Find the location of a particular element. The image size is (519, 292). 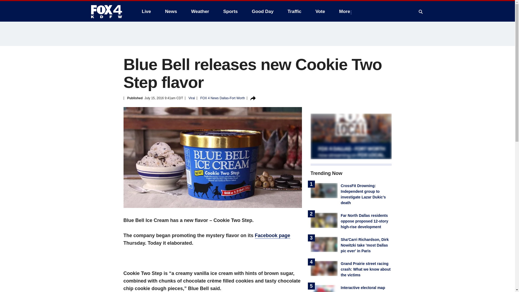

Traffic is located at coordinates (294, 11).